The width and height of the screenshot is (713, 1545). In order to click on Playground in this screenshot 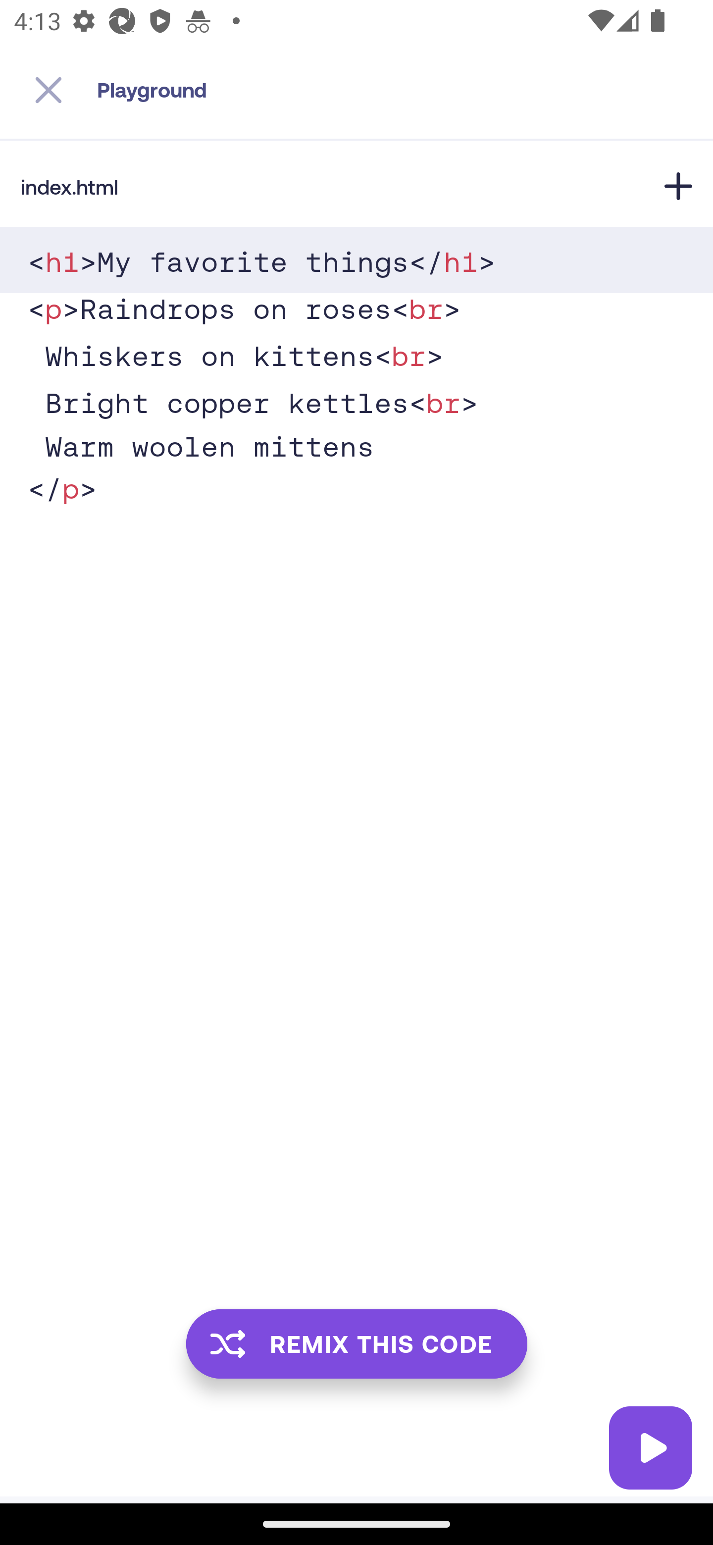, I will do `click(405, 90)`.